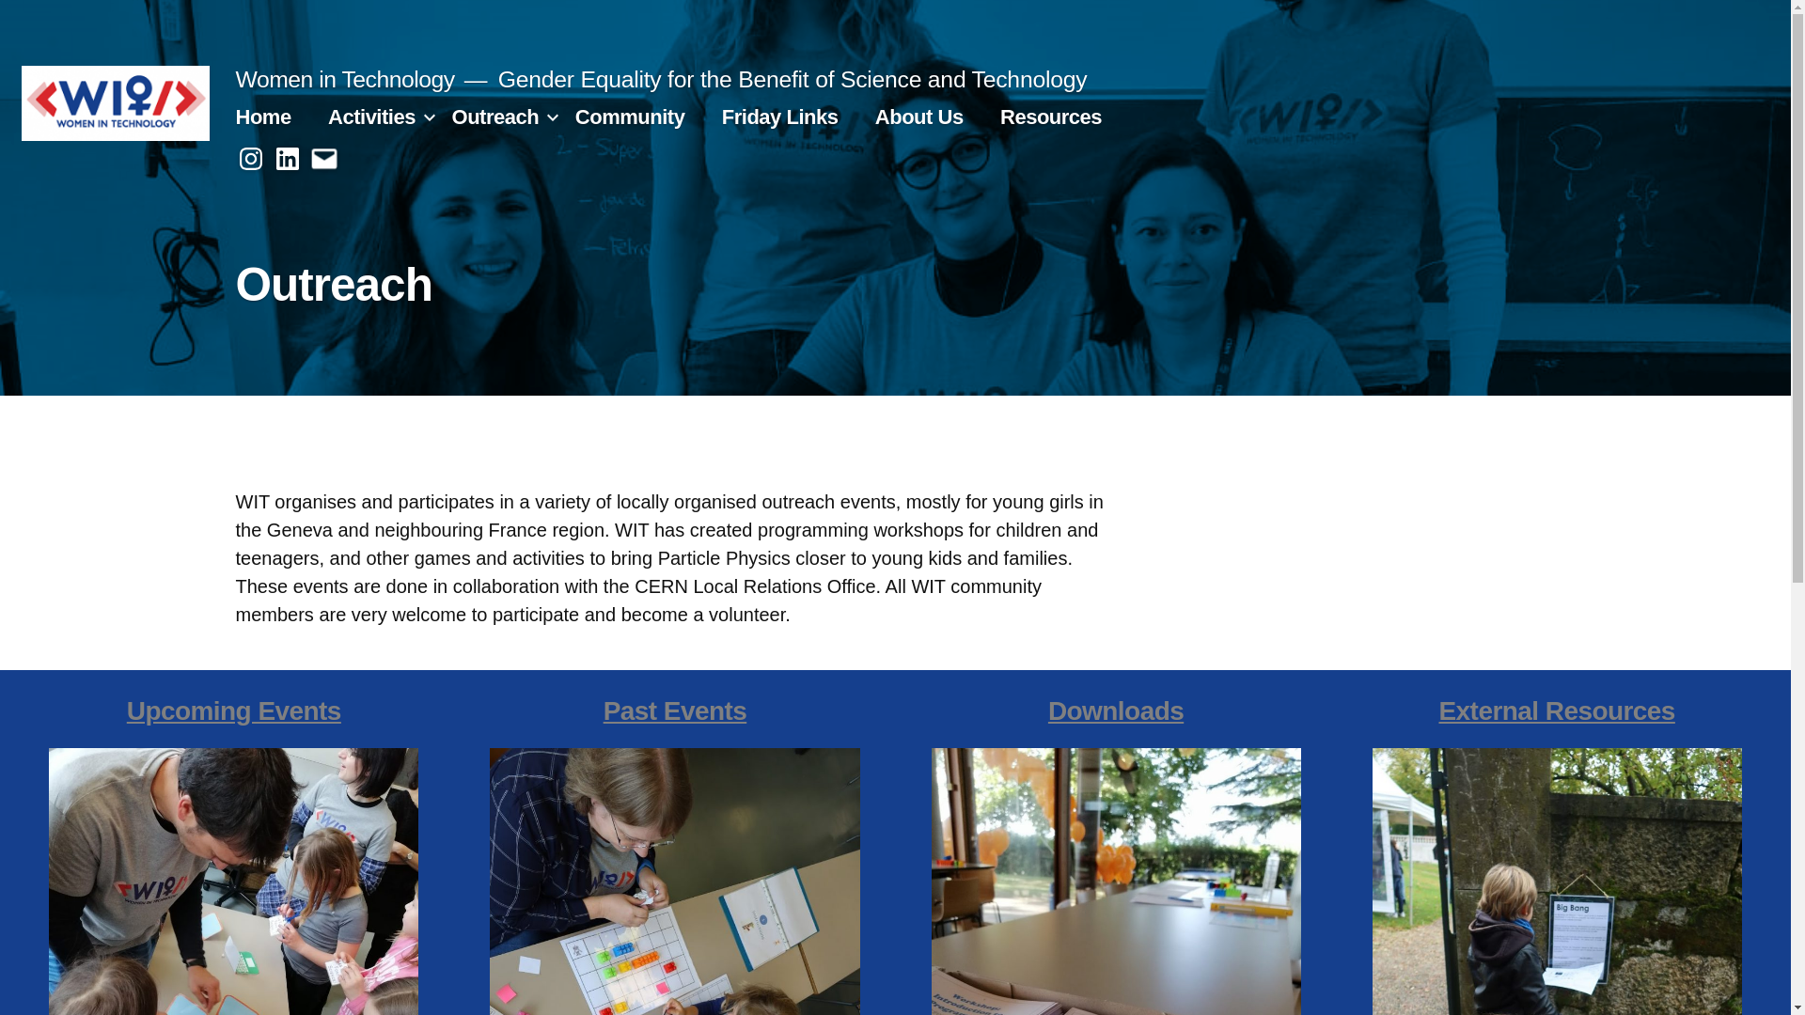  I want to click on External Resources, so click(1557, 710).